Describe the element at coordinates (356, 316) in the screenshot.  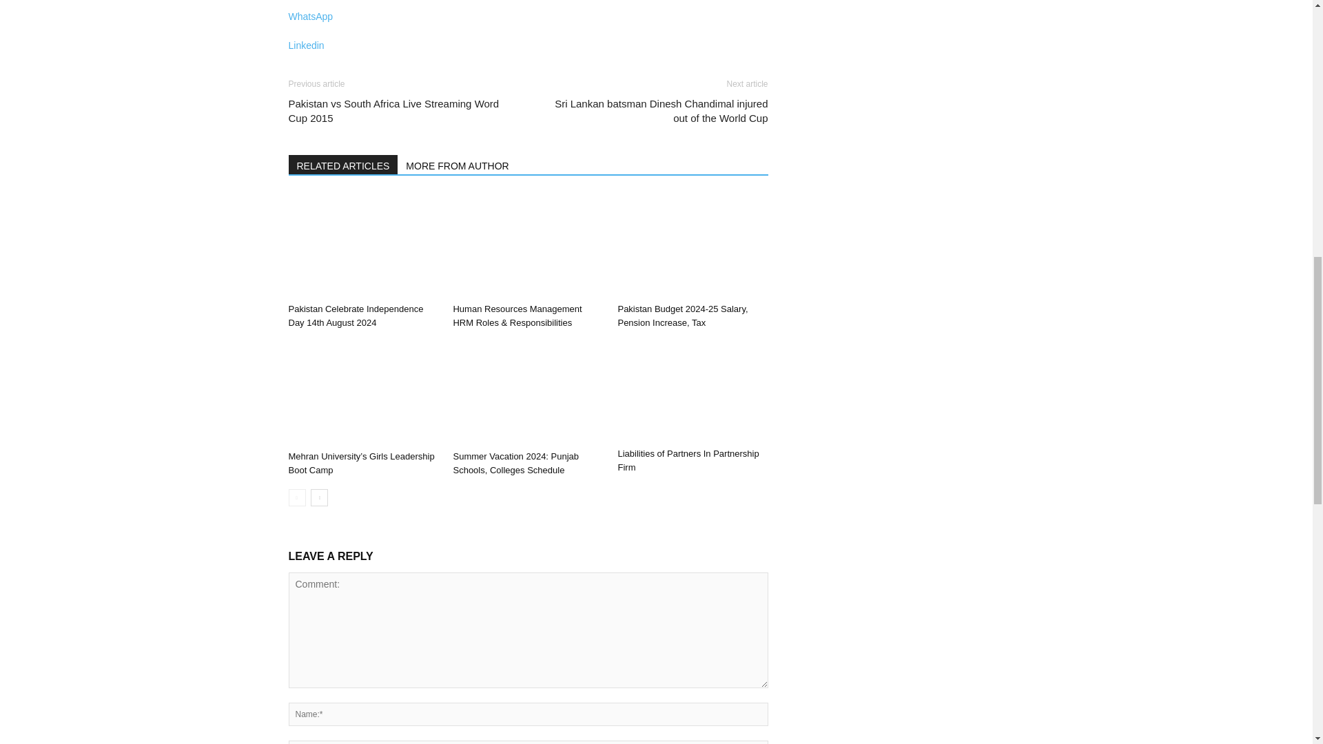
I see `Pakistan Celebrate Independence Day 14th August 2024` at that location.